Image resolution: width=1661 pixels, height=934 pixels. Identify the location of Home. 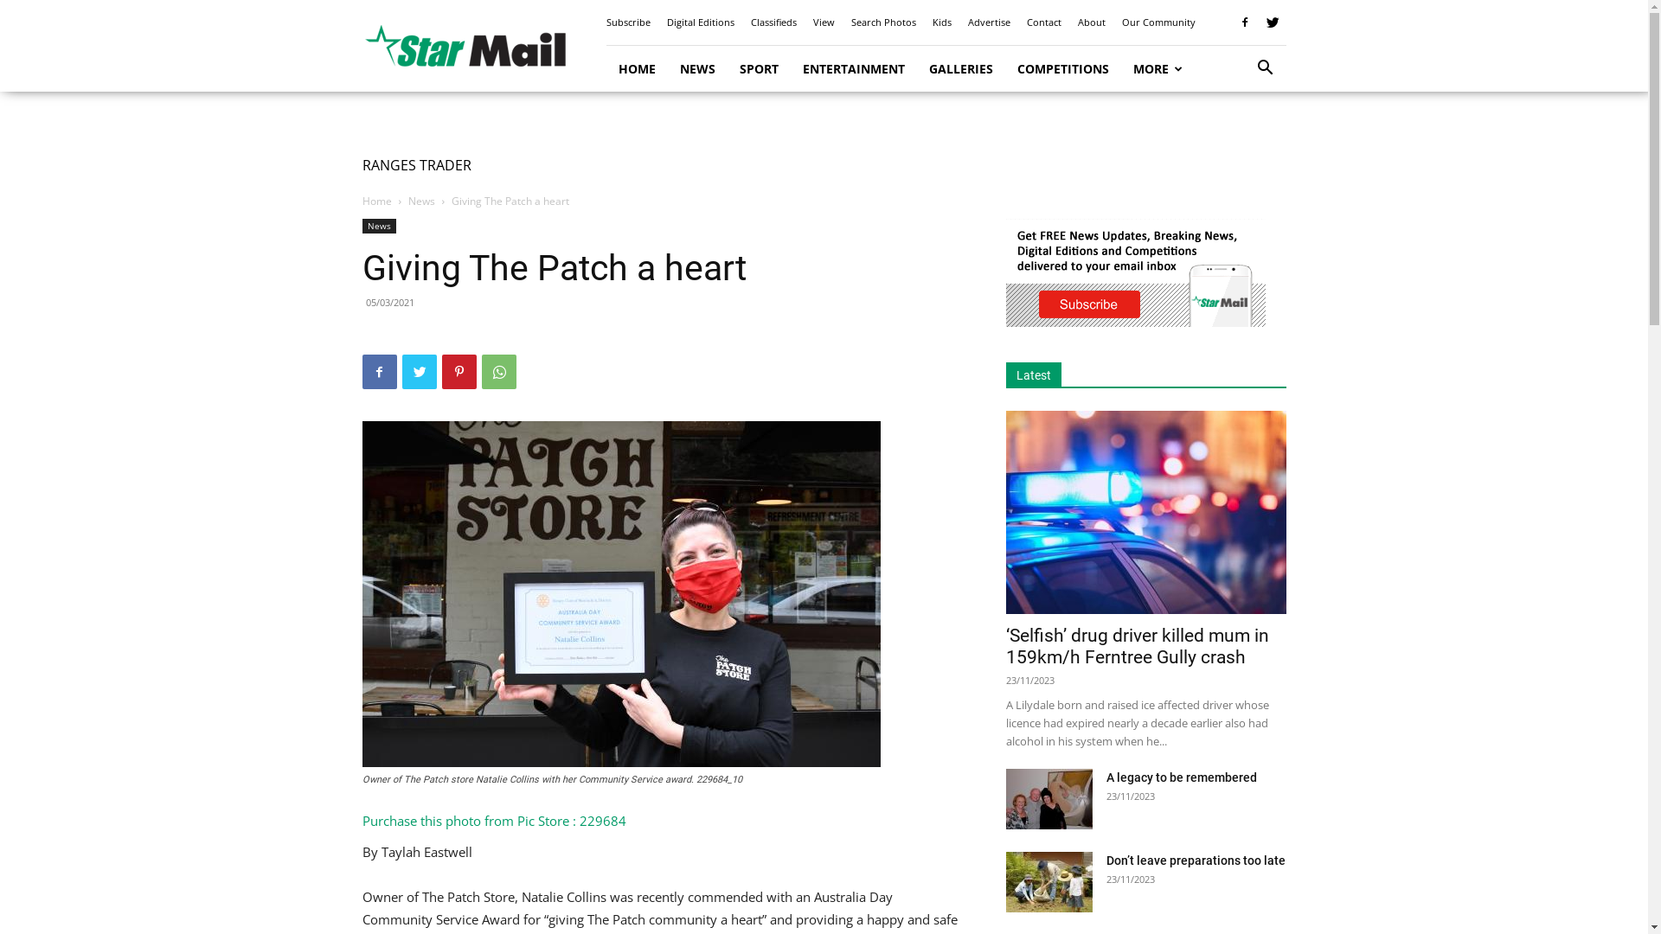
(376, 201).